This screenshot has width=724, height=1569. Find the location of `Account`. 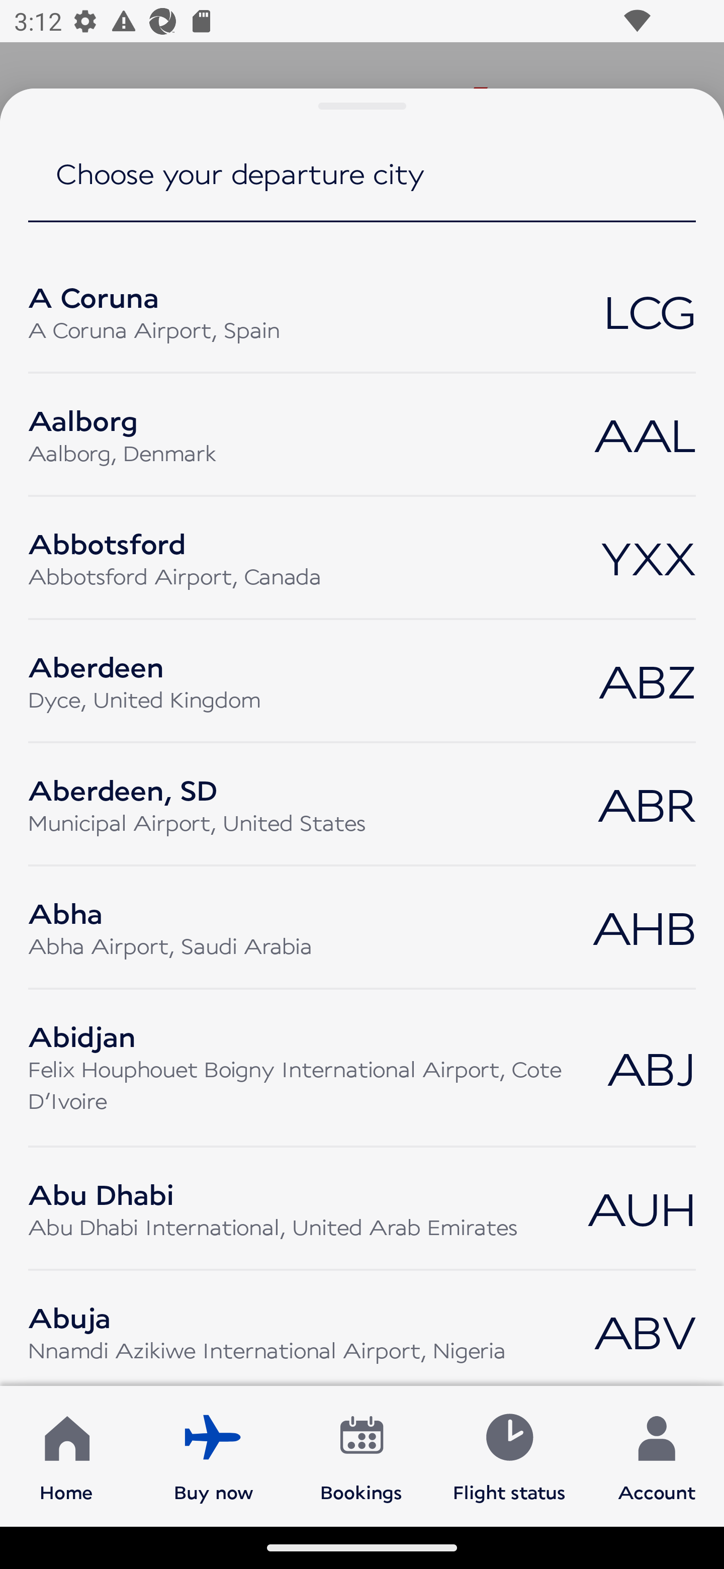

Account is located at coordinates (657, 1455).